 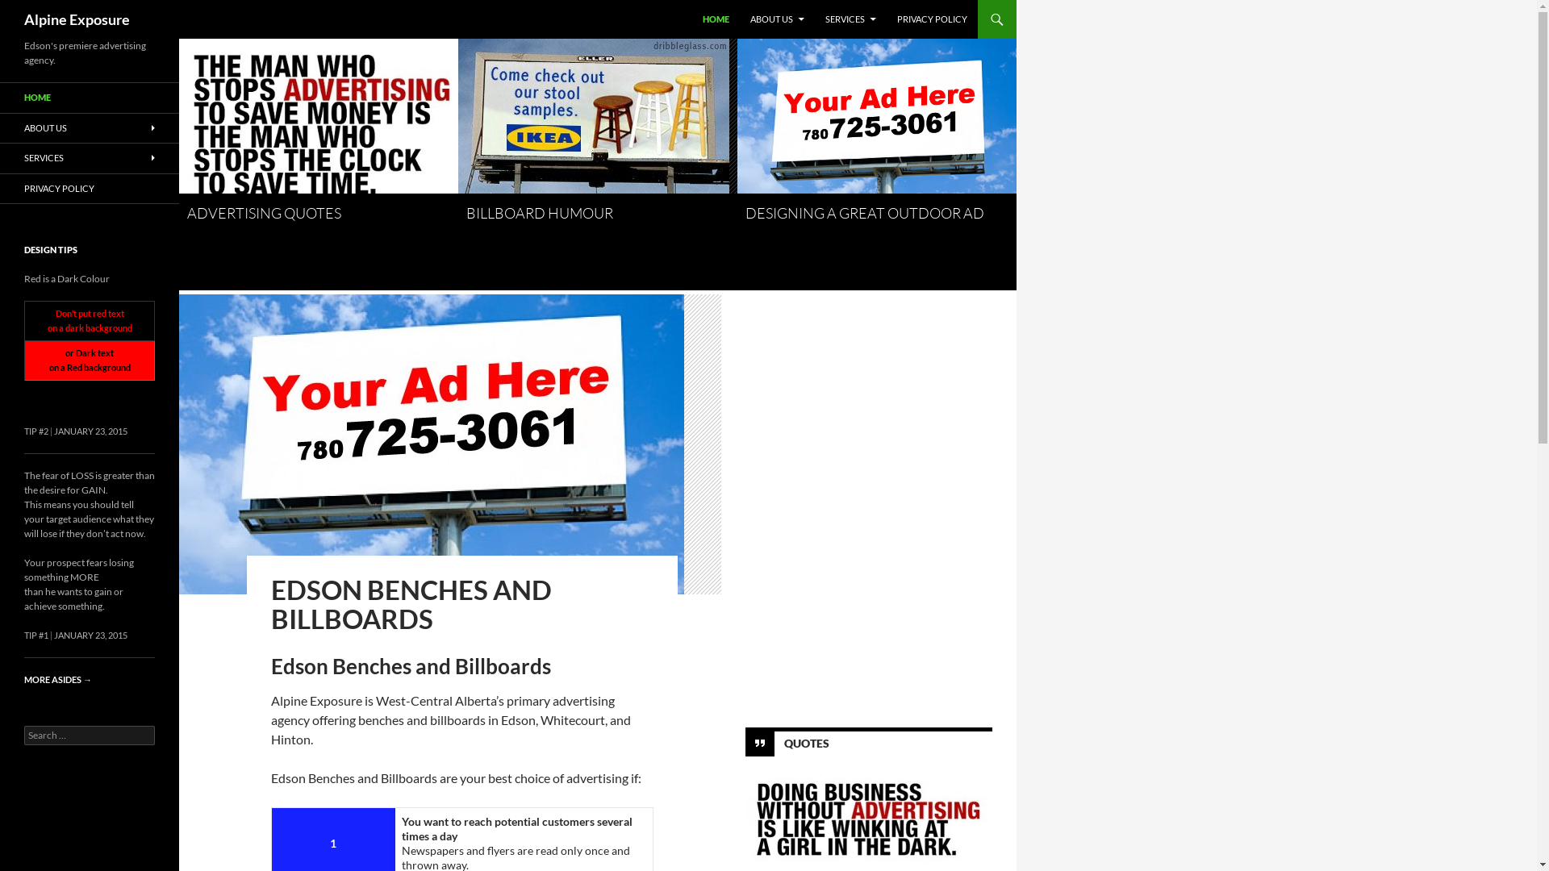 What do you see at coordinates (90, 127) in the screenshot?
I see `ABOUT US` at bounding box center [90, 127].